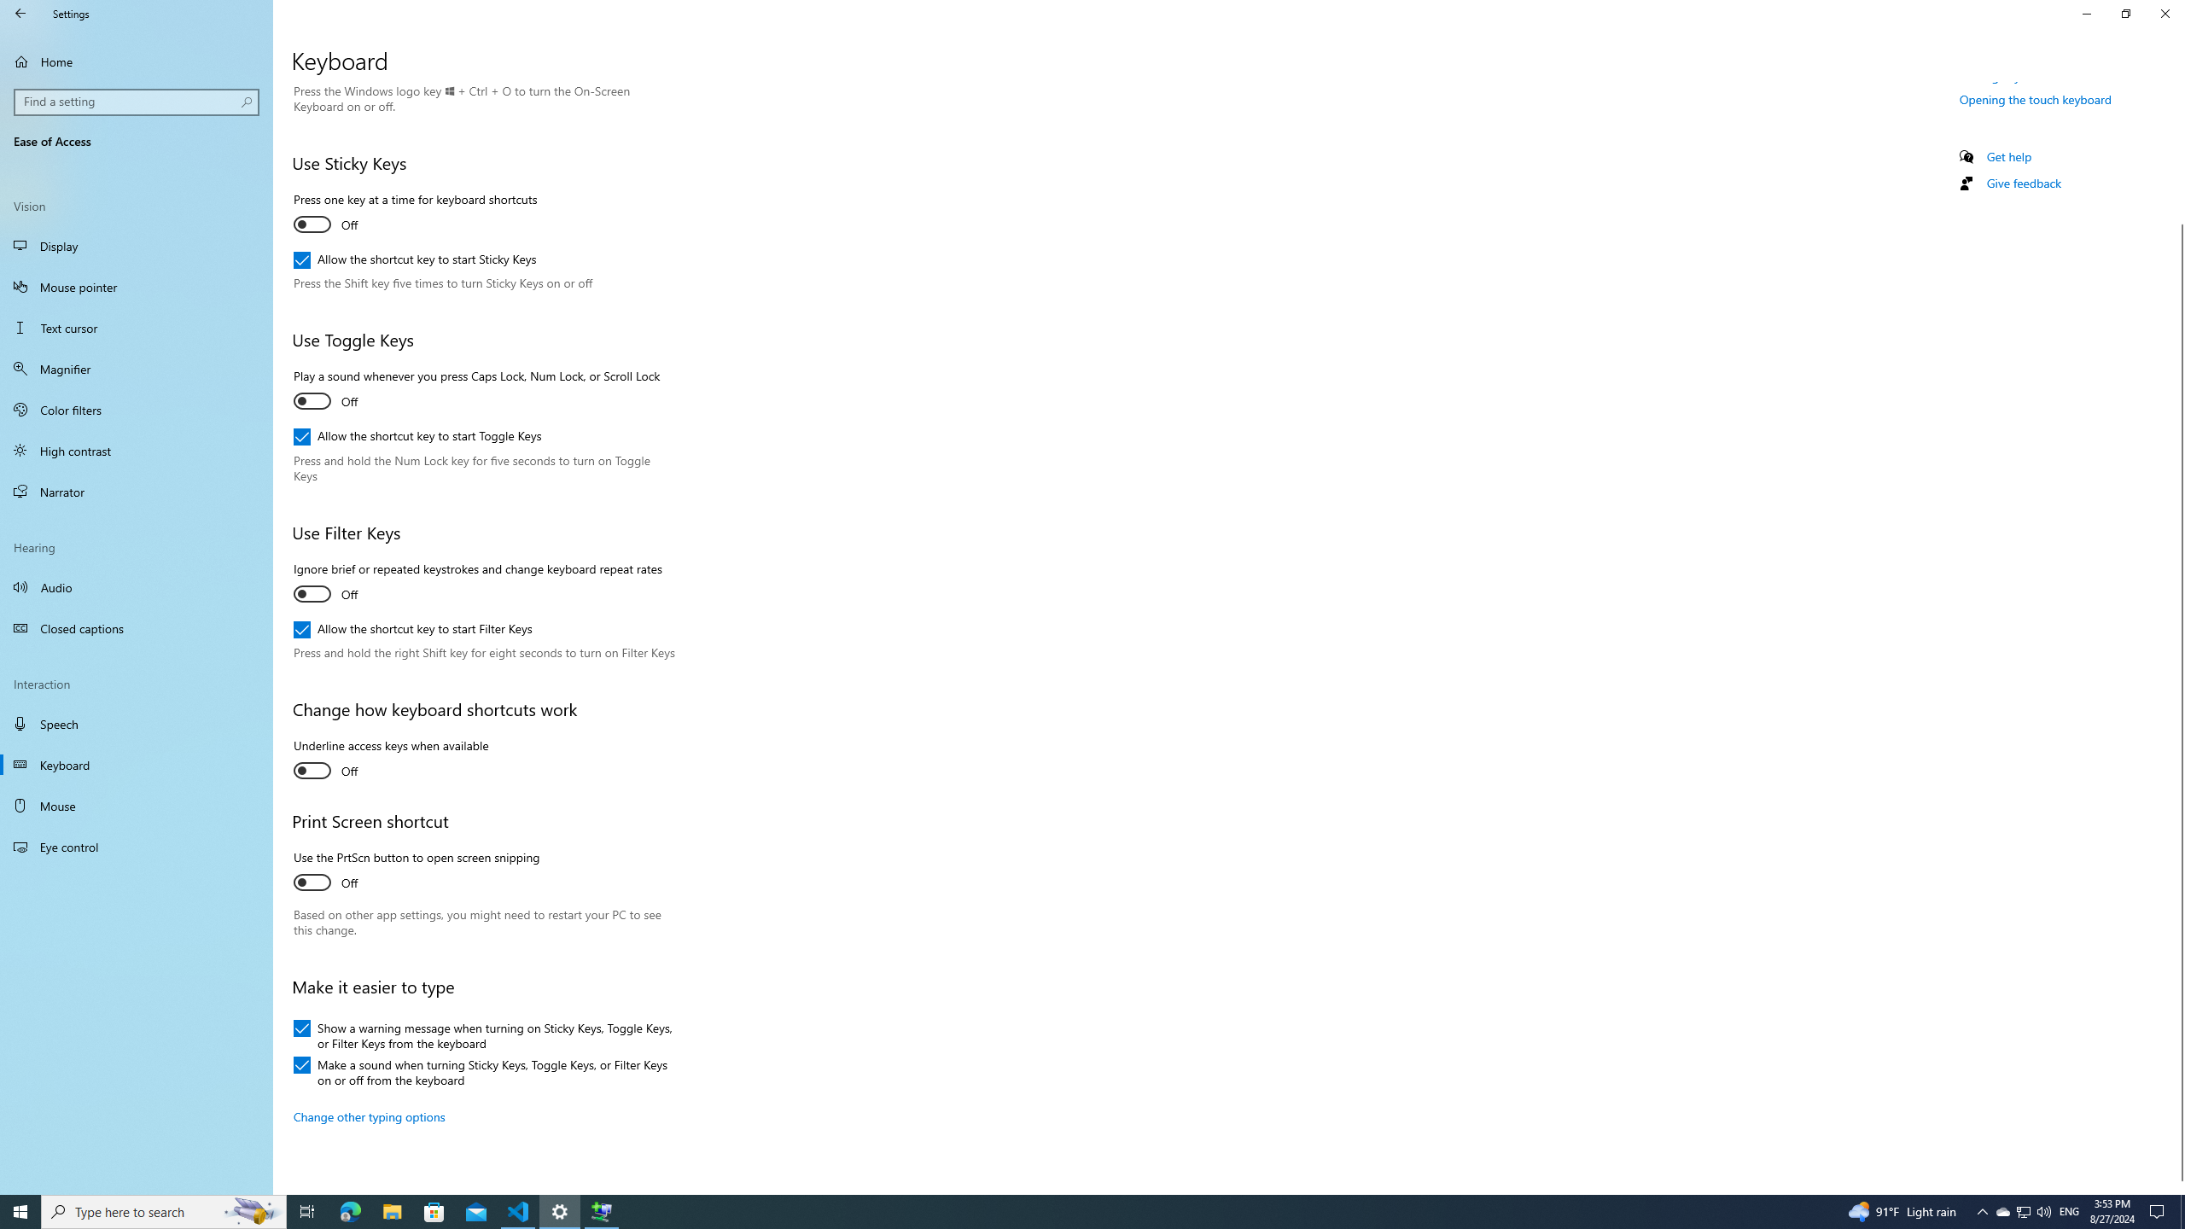 The image size is (2185, 1229). I want to click on Use the PrtScn button to open screen snipping, so click(137, 61).